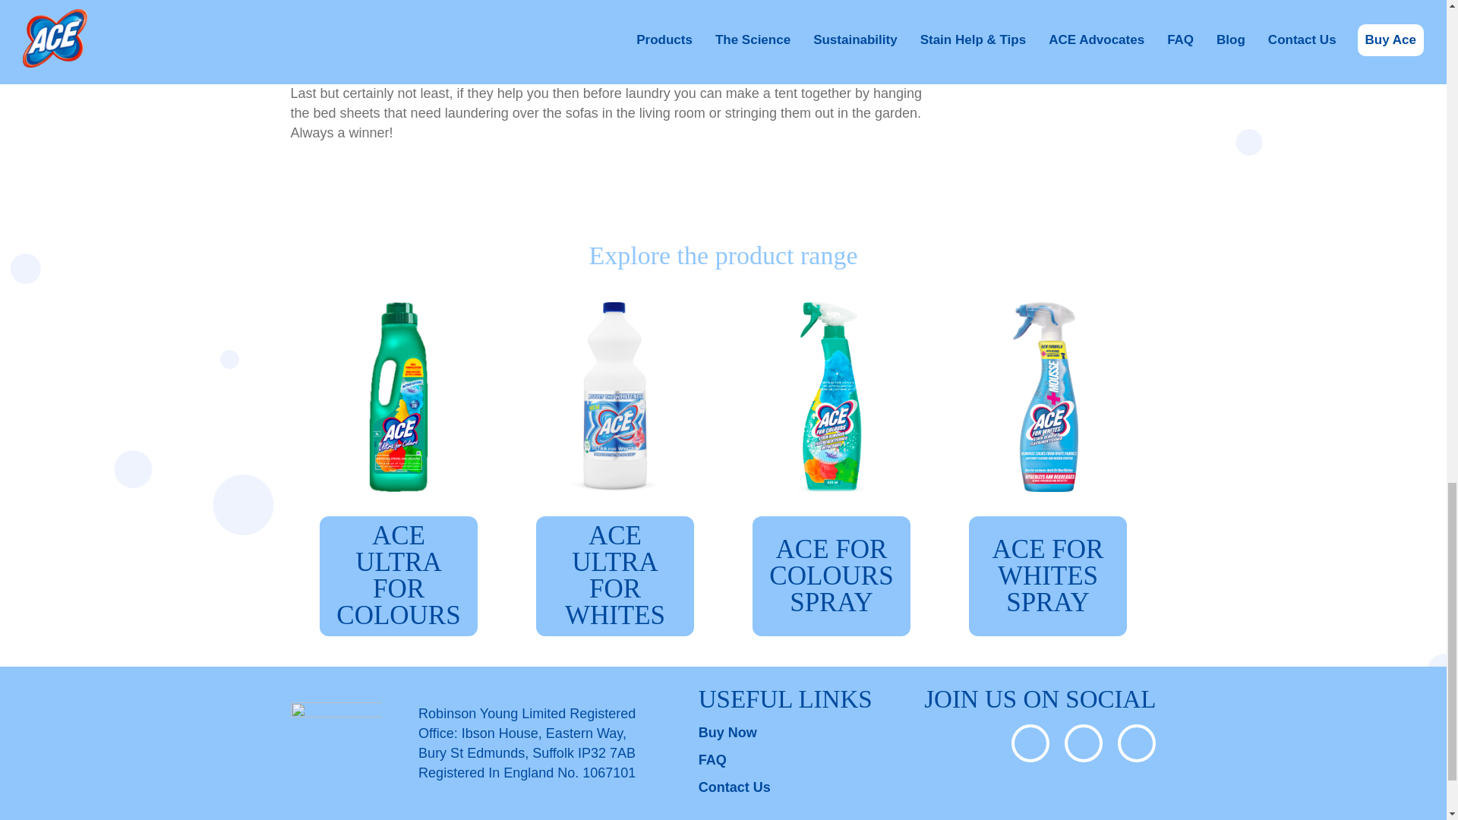 The width and height of the screenshot is (1458, 820). What do you see at coordinates (398, 576) in the screenshot?
I see `ACE ULTRA FOR COLOURS` at bounding box center [398, 576].